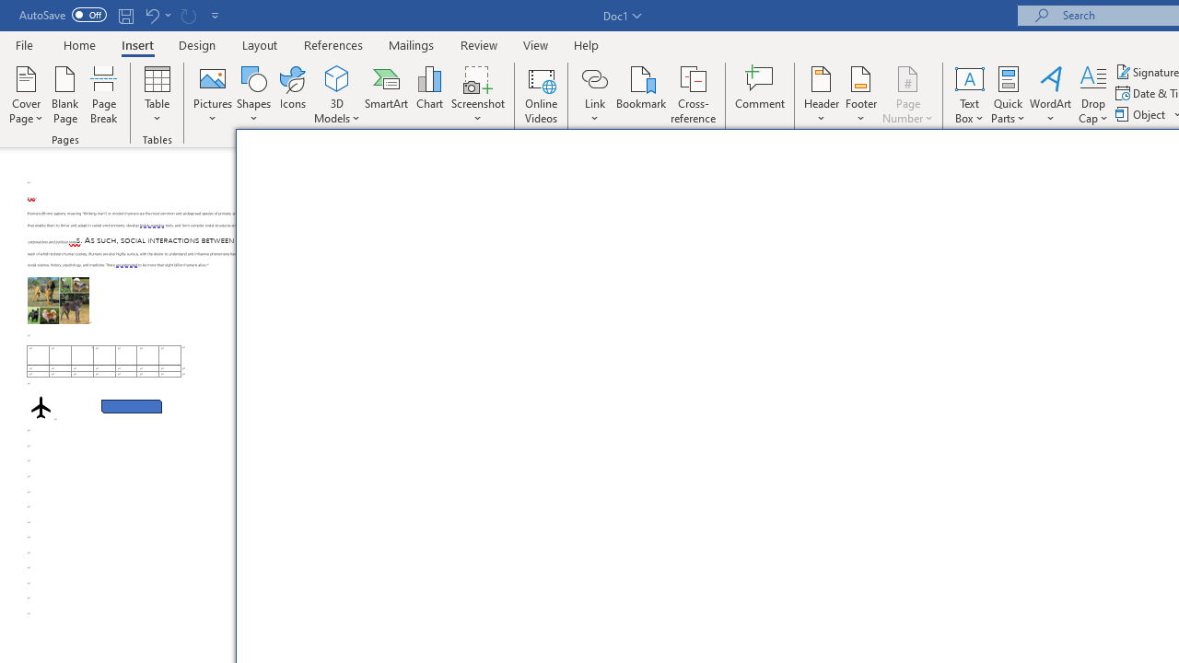 The height and width of the screenshot is (663, 1179). What do you see at coordinates (104, 94) in the screenshot?
I see `Page Break` at bounding box center [104, 94].